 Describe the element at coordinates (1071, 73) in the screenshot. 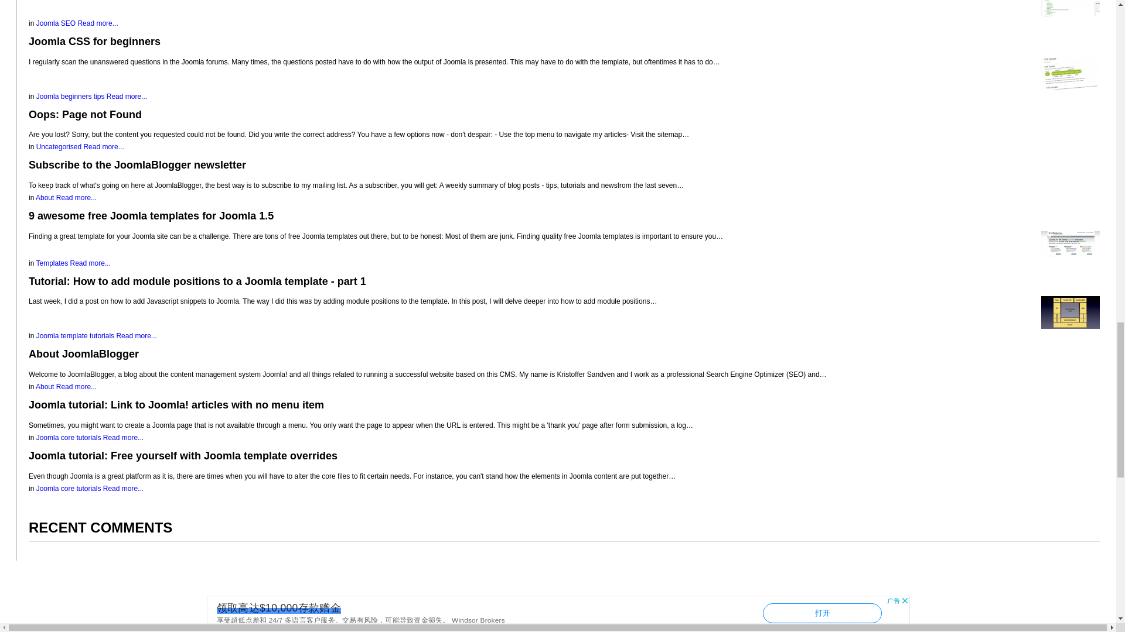

I see `Continue reading "Joomla CSS for beginners"` at that location.